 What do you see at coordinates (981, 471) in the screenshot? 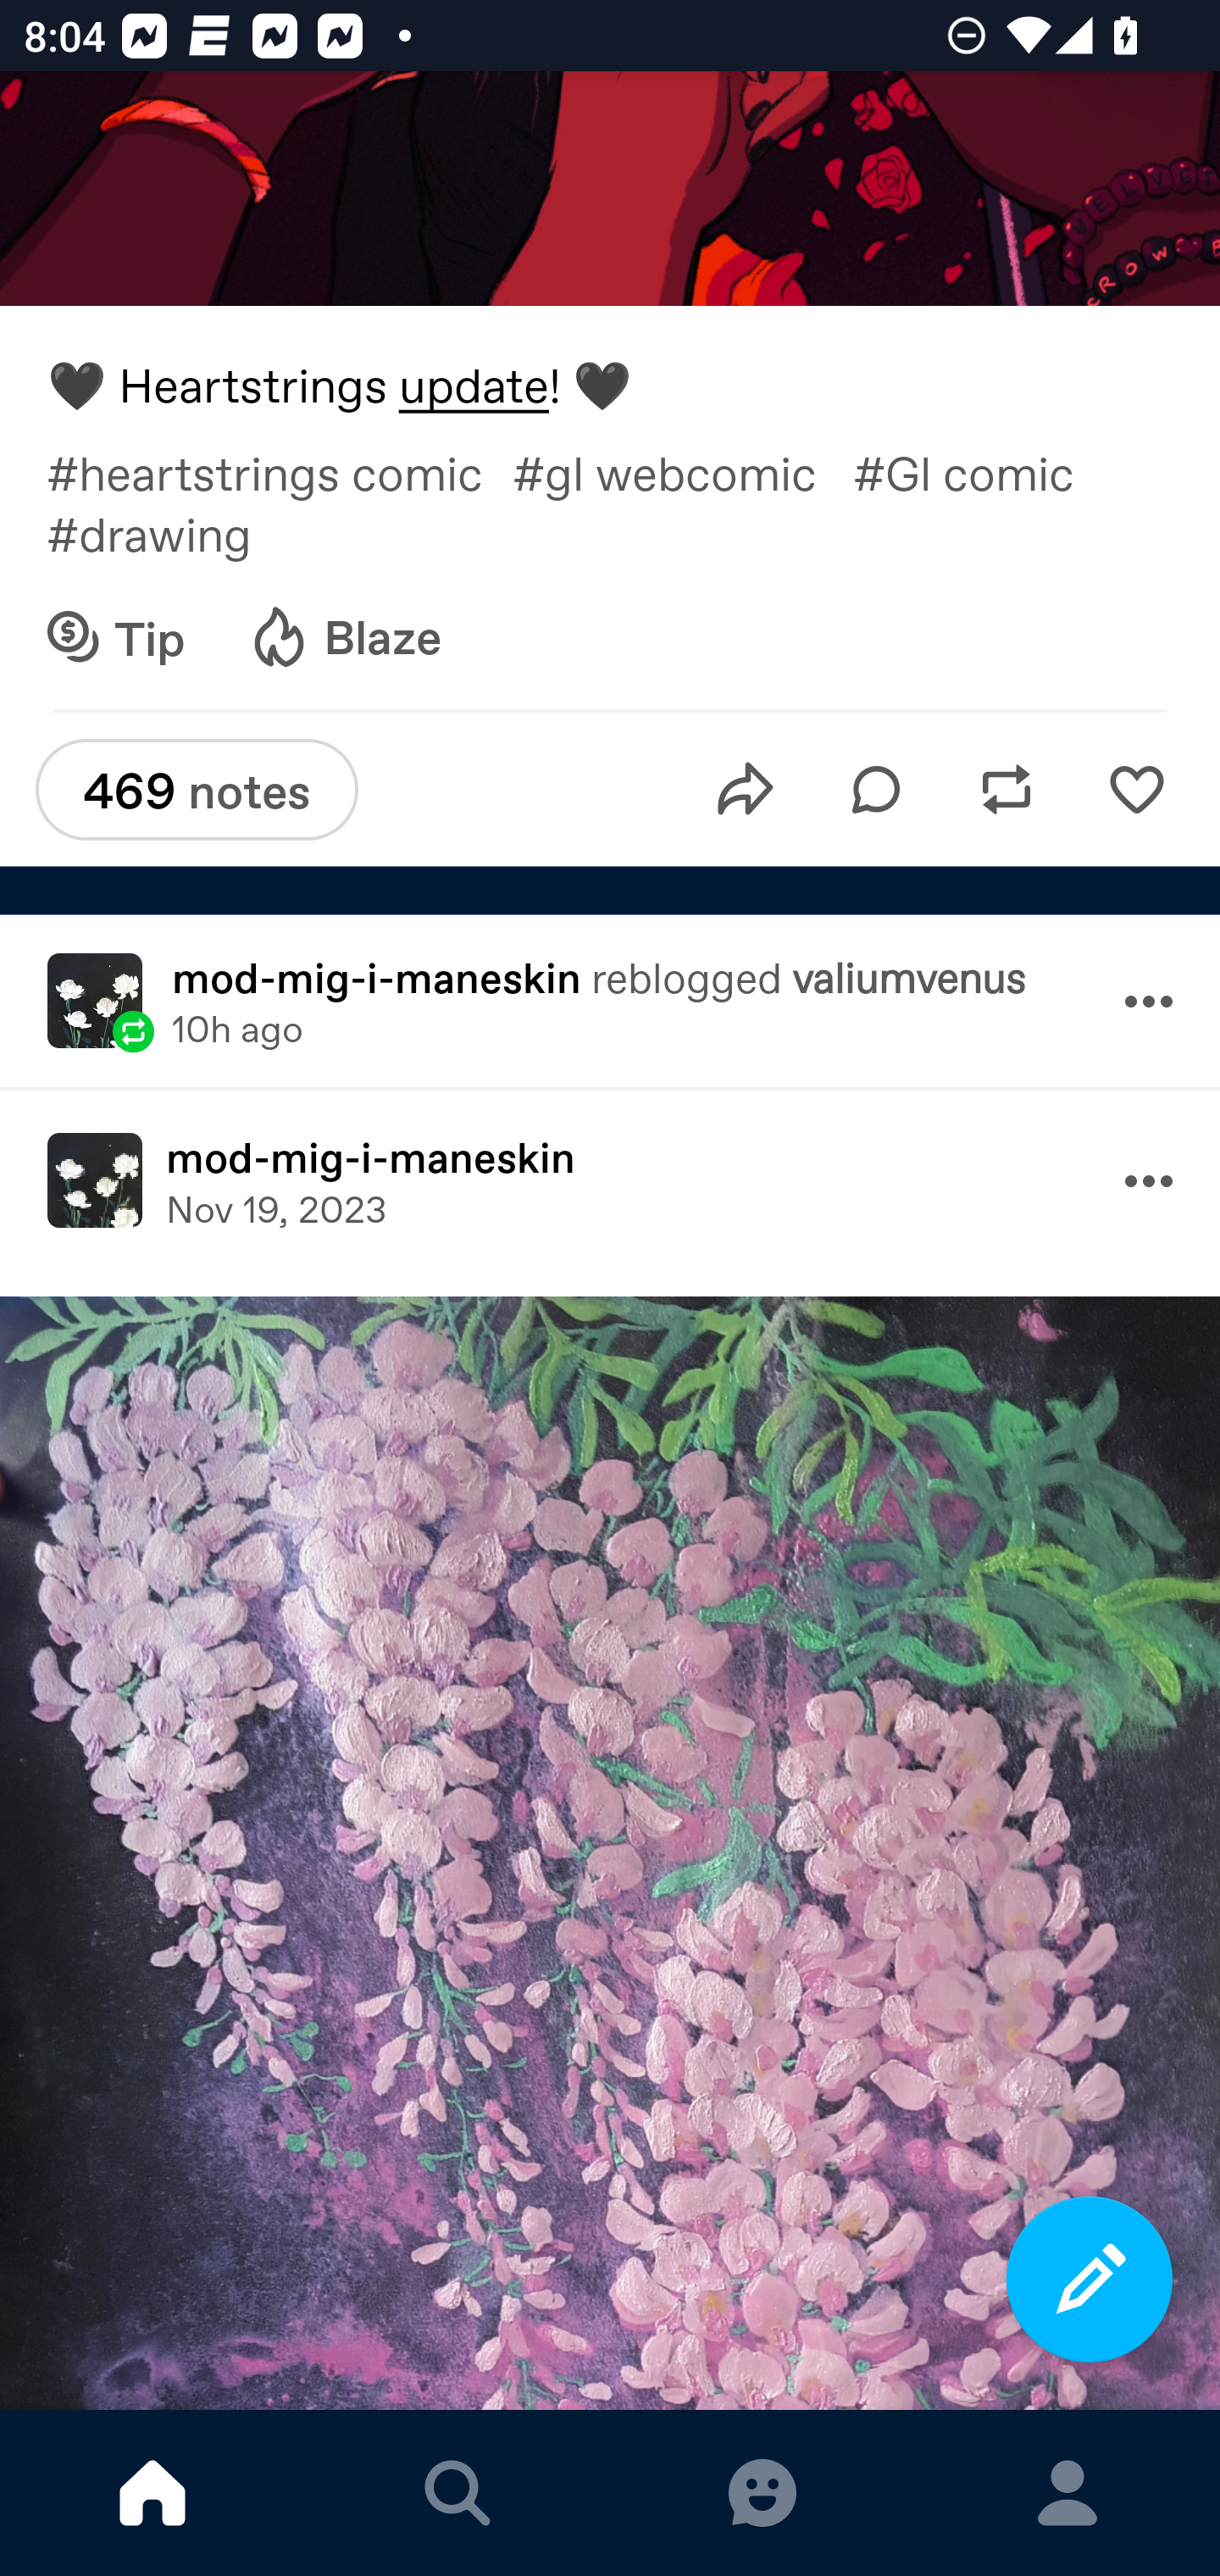
I see `#Gl comic` at bounding box center [981, 471].